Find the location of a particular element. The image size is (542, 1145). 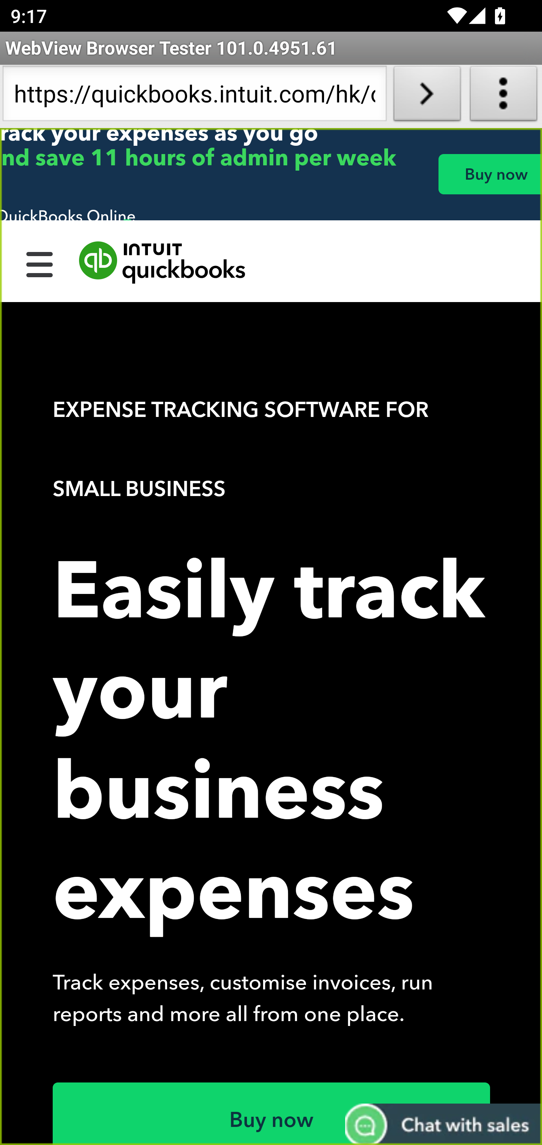

Load URL is located at coordinates (427, 96).